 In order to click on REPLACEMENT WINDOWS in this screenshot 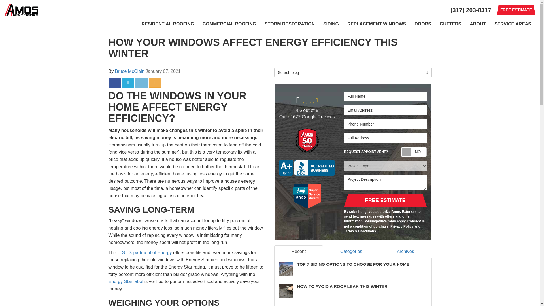, I will do `click(377, 24)`.